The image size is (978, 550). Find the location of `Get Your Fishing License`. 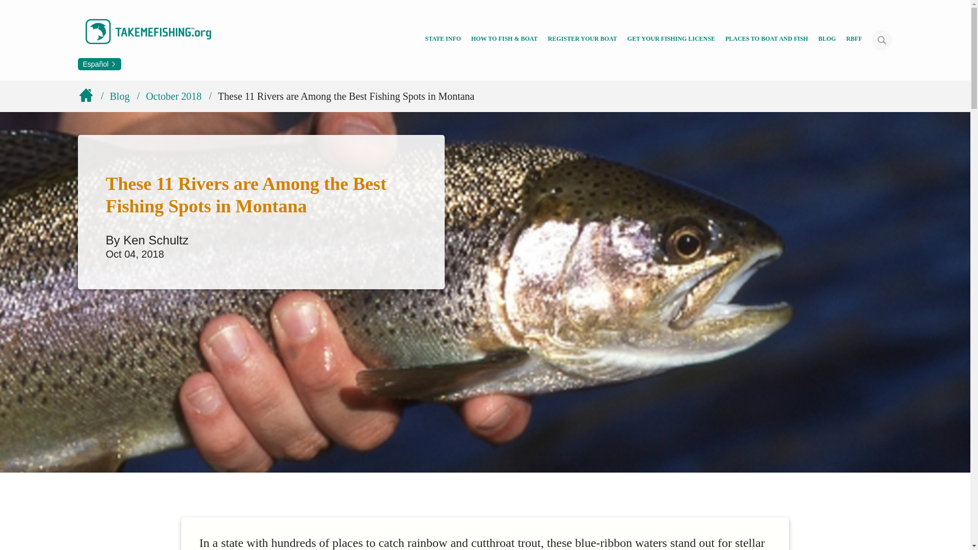

Get Your Fishing License is located at coordinates (671, 40).